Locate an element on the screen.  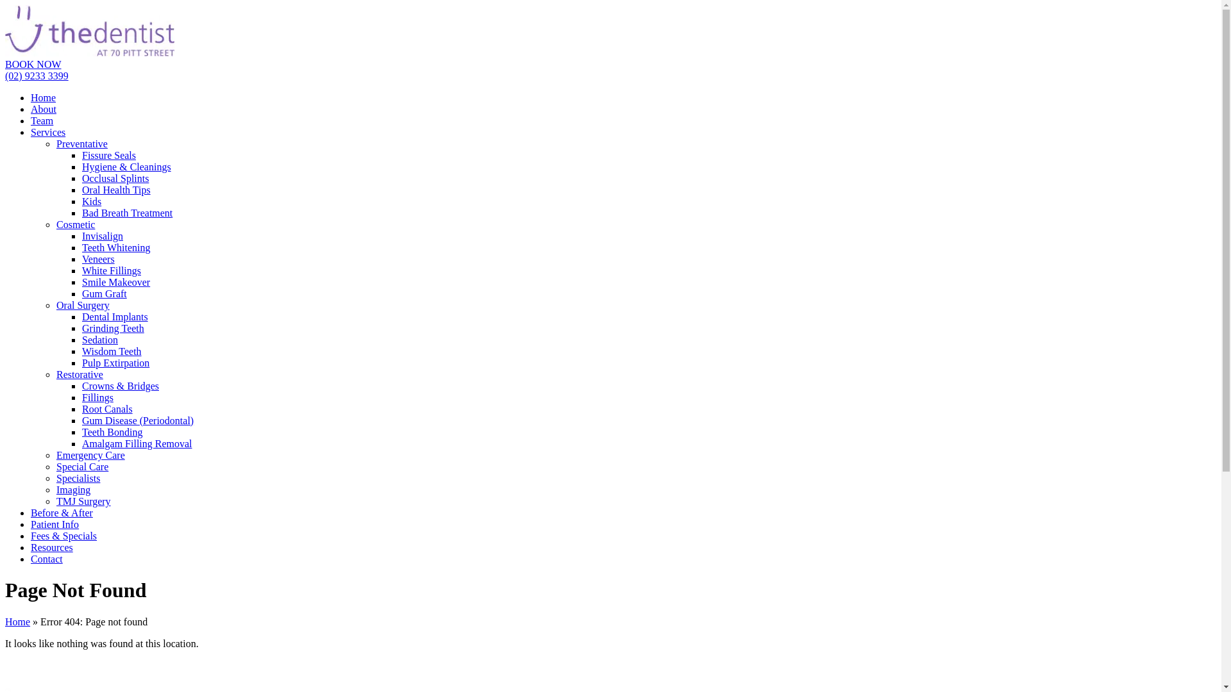
TMJ Surgery is located at coordinates (83, 501).